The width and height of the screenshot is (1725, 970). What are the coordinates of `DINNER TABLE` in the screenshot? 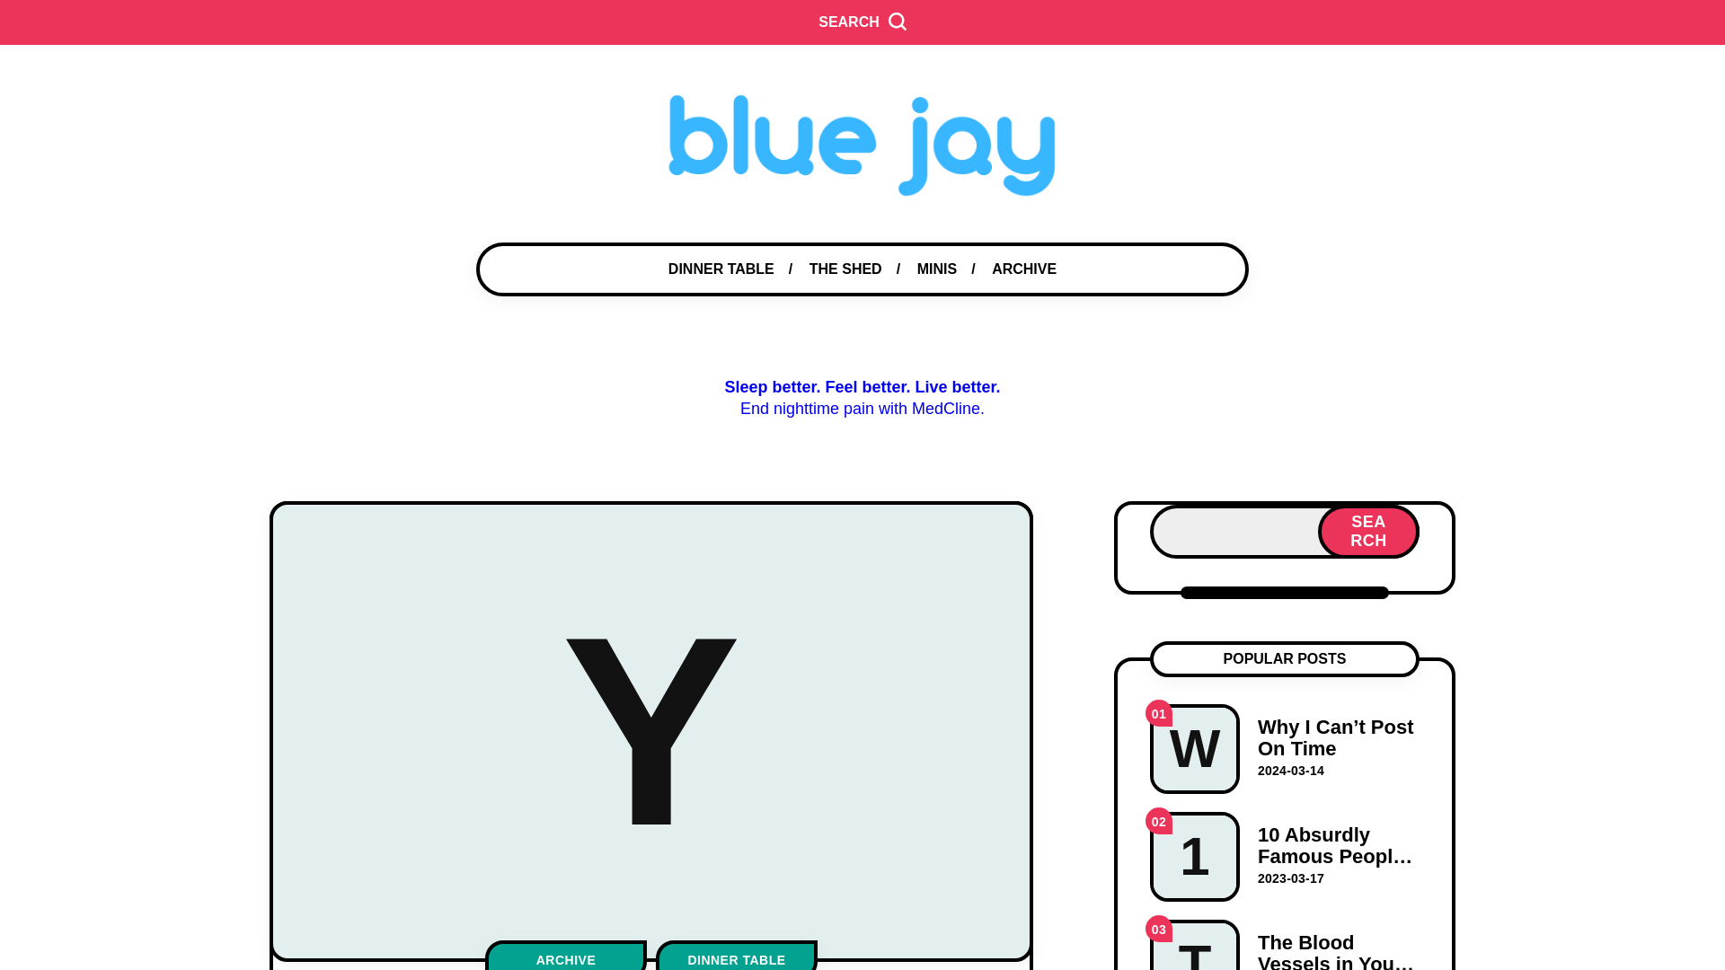 It's located at (721, 269).